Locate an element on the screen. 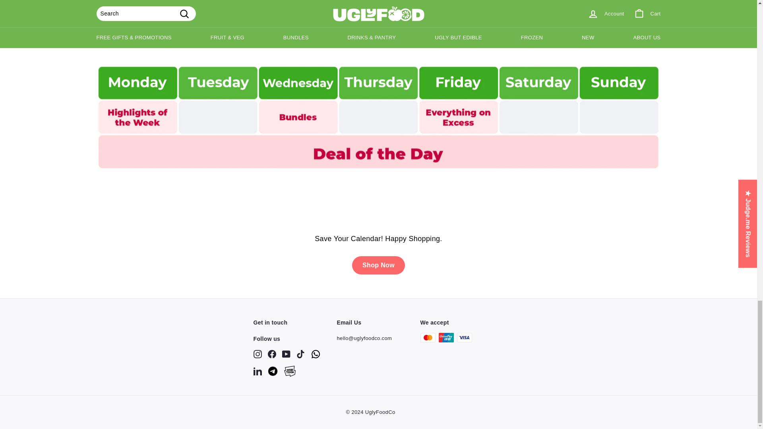 The image size is (763, 429). Whatsapp is located at coordinates (316, 354).